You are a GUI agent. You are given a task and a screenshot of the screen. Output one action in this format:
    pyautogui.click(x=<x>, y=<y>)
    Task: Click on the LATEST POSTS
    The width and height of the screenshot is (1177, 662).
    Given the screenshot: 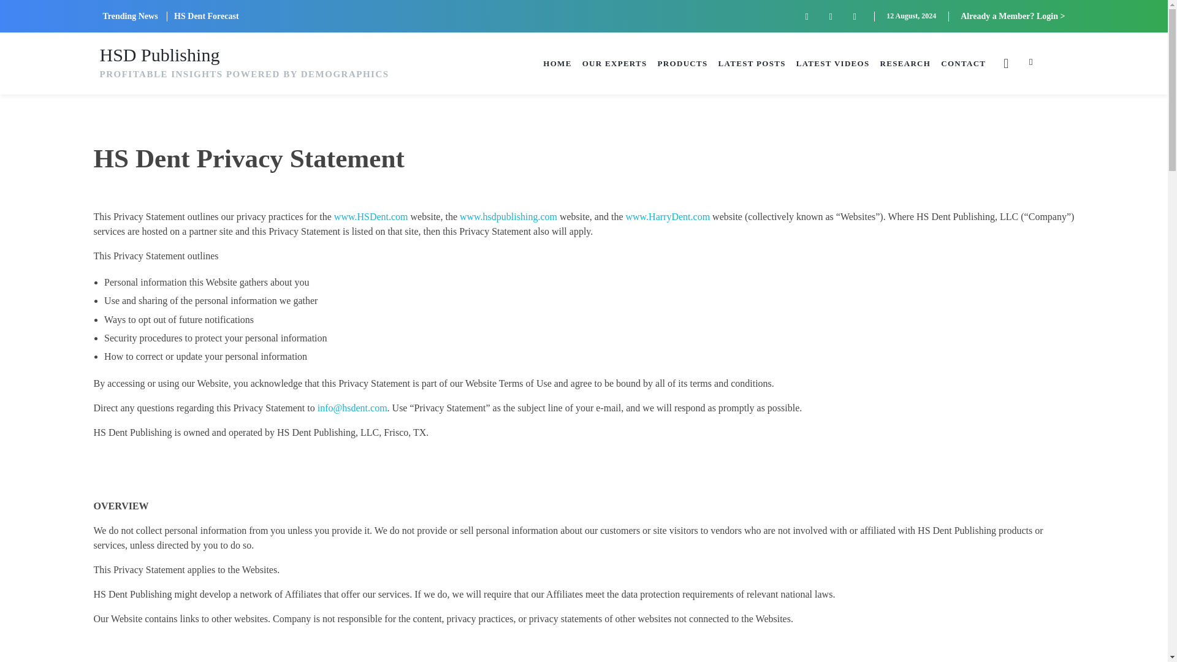 What is the action you would take?
    pyautogui.click(x=752, y=63)
    